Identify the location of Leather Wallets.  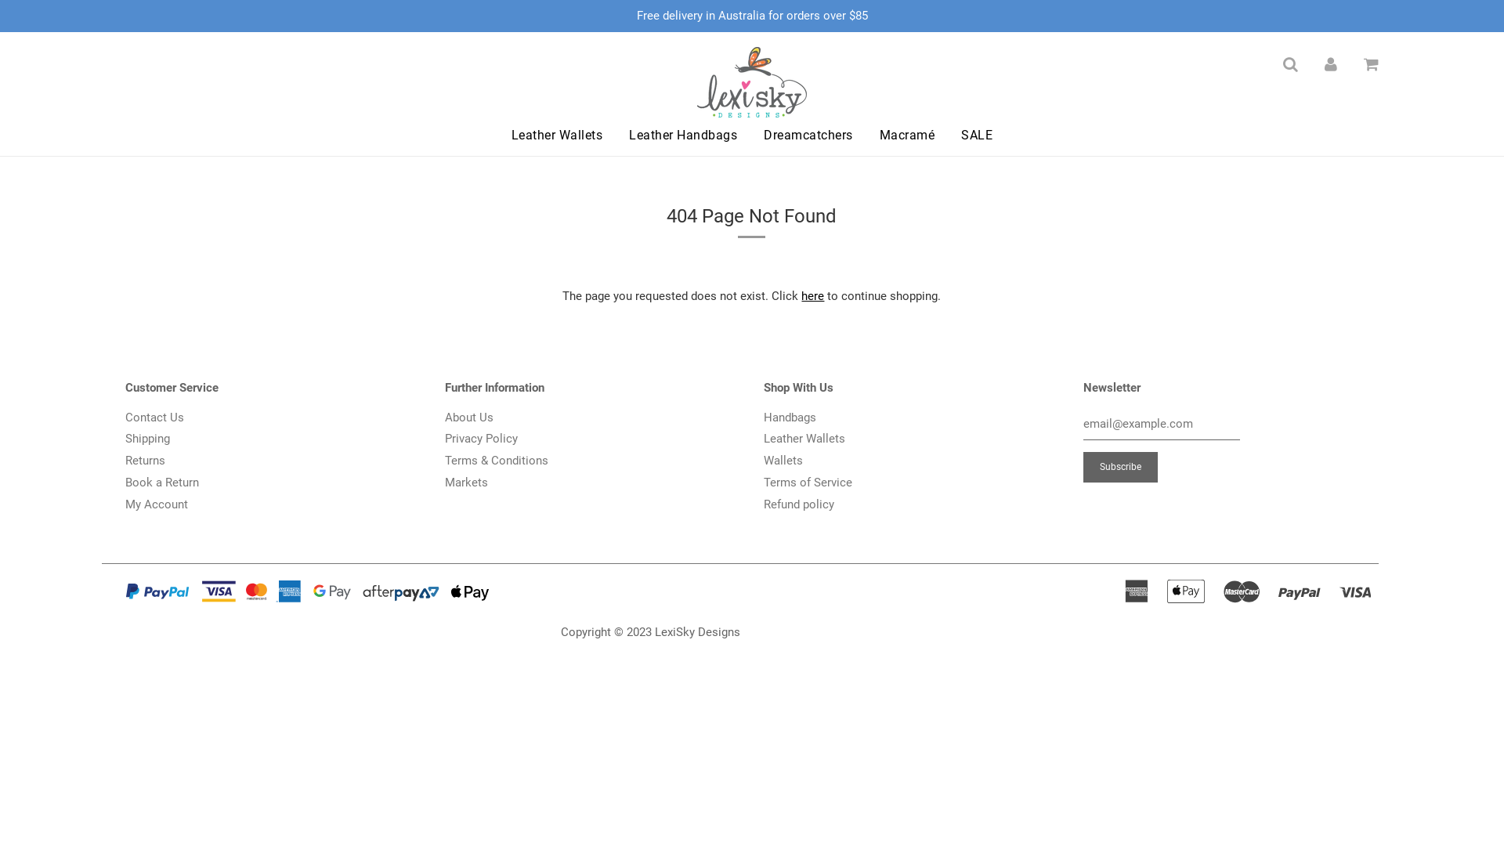
(558, 136).